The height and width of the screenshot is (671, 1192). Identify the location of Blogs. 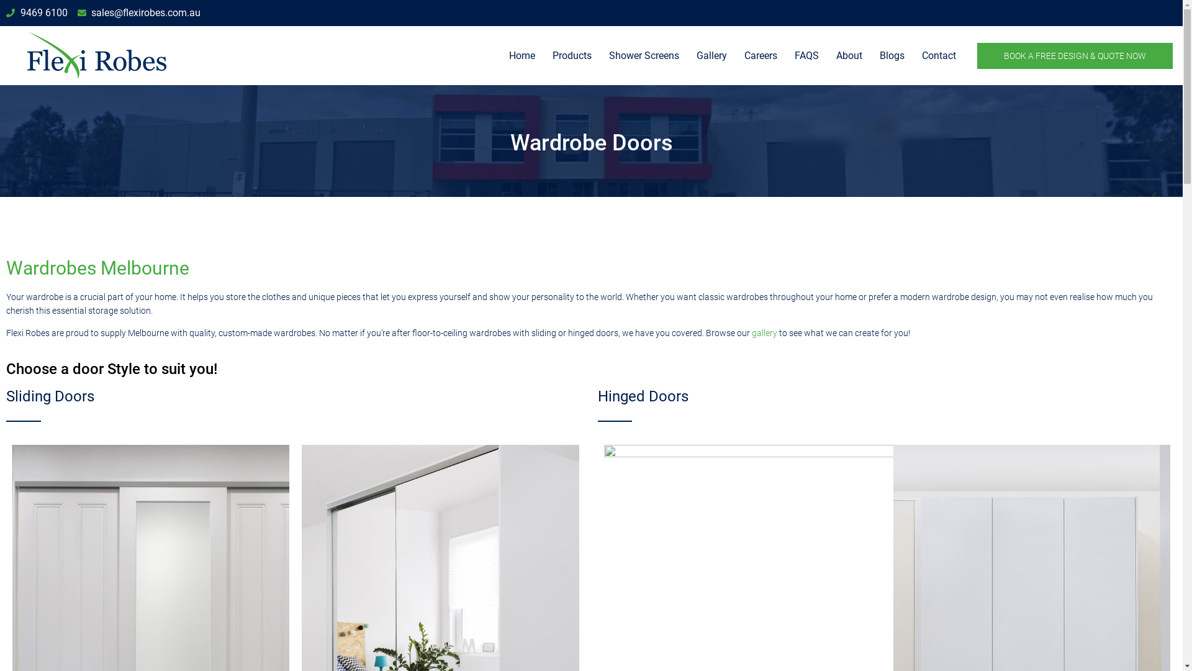
(892, 56).